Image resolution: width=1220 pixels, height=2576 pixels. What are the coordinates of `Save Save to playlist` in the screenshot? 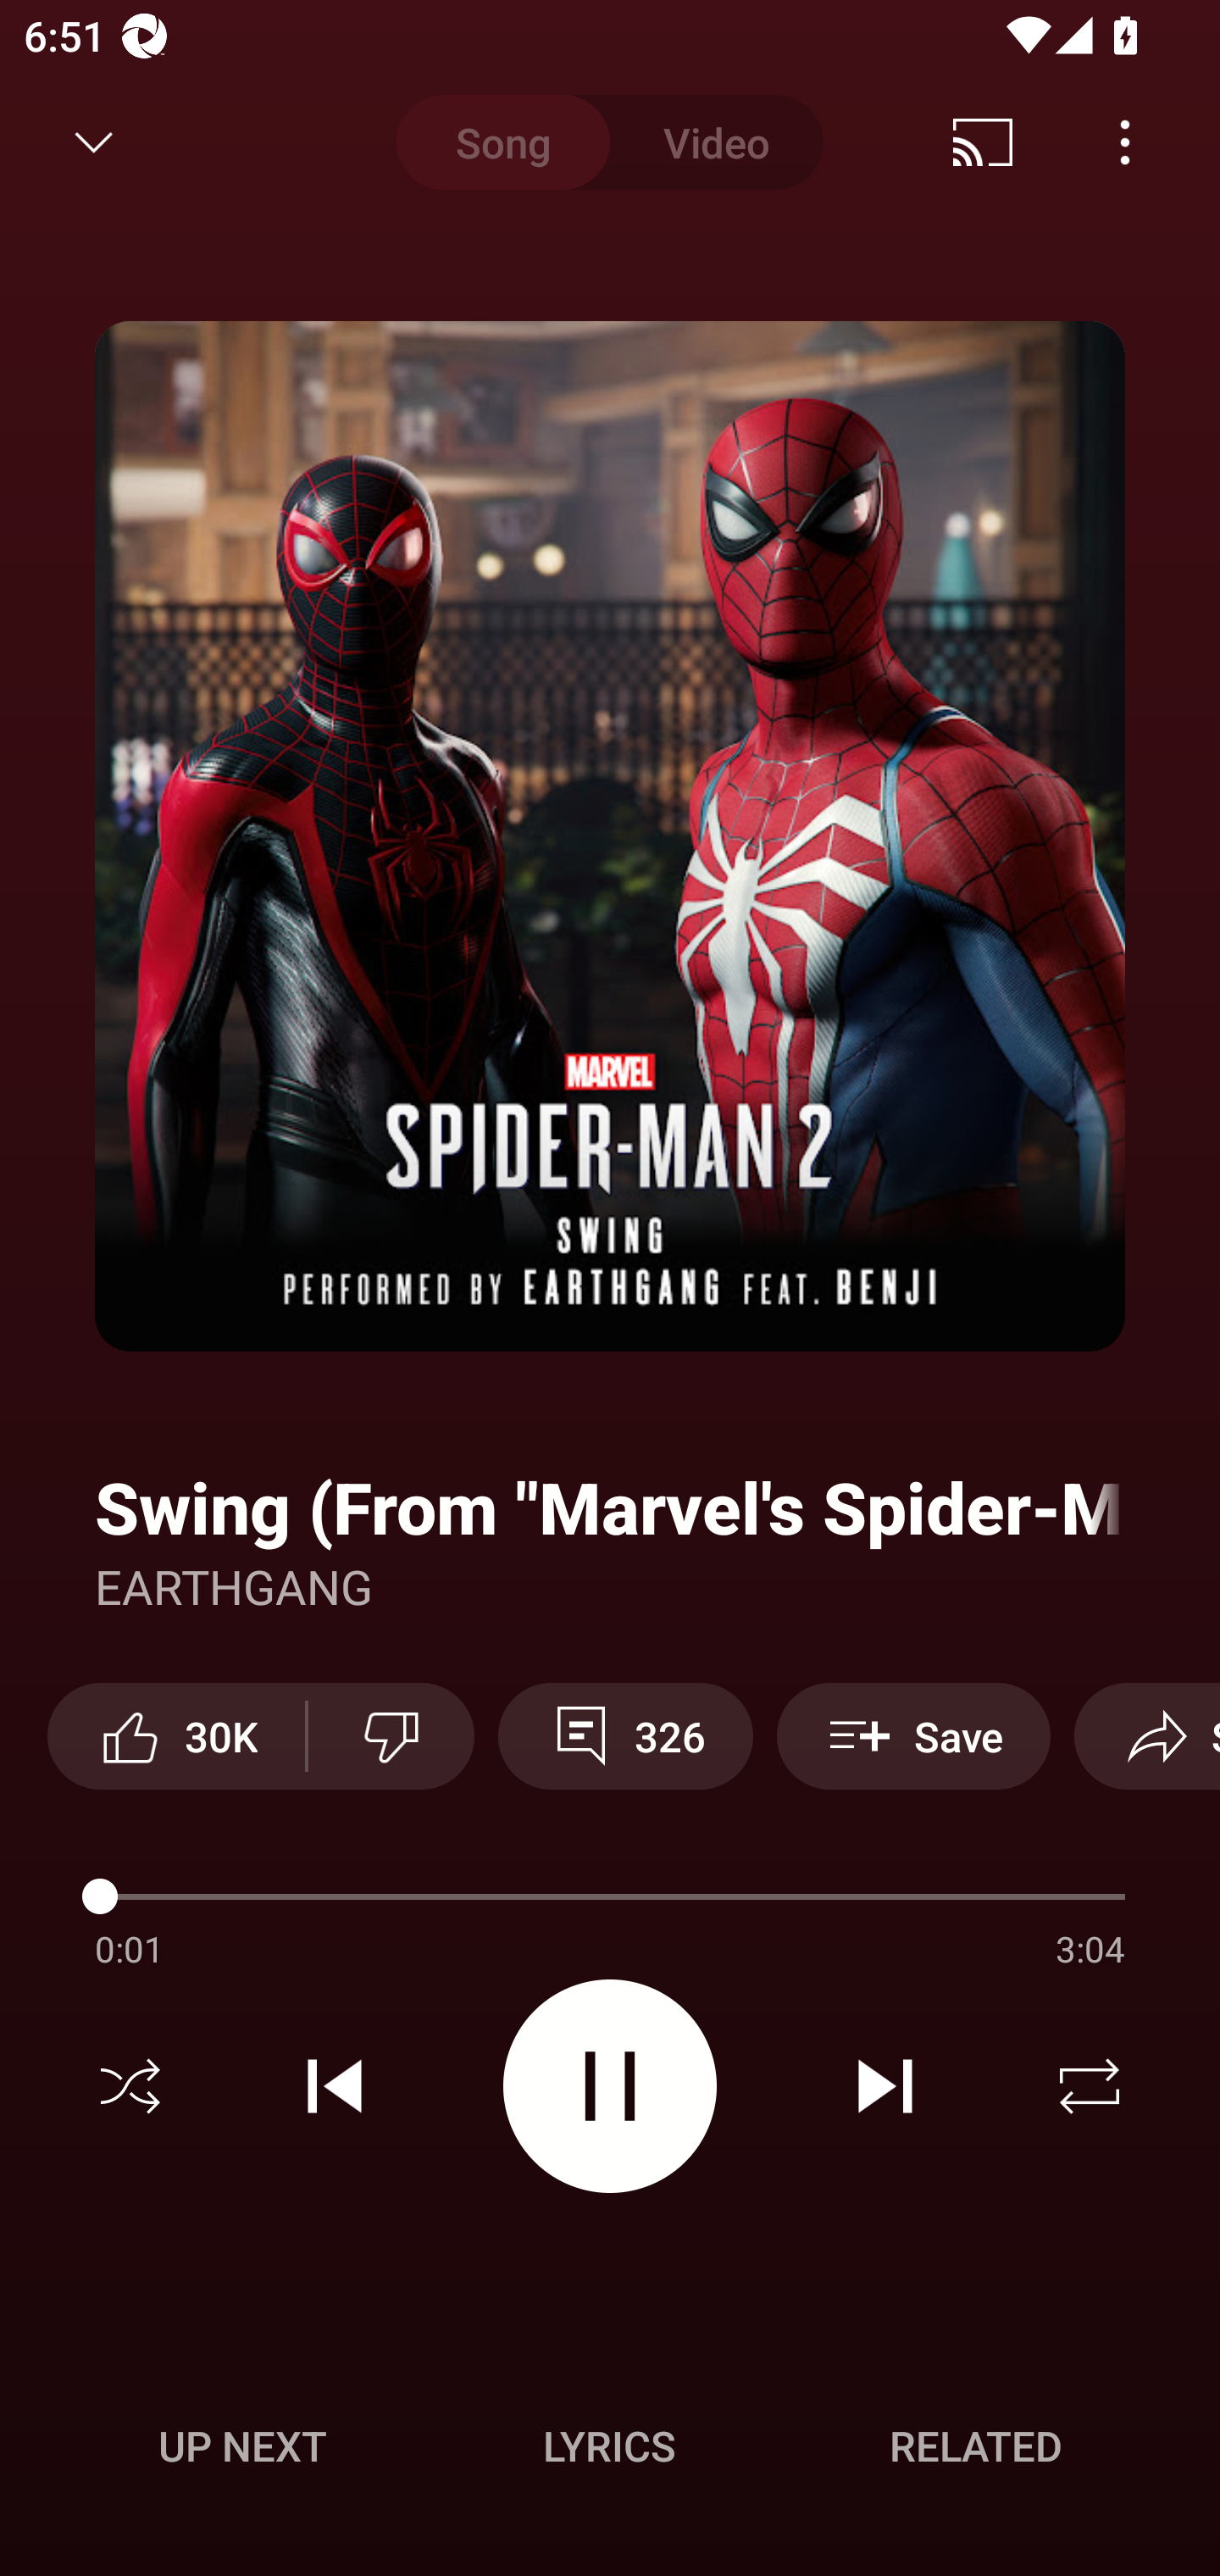 It's located at (913, 1735).